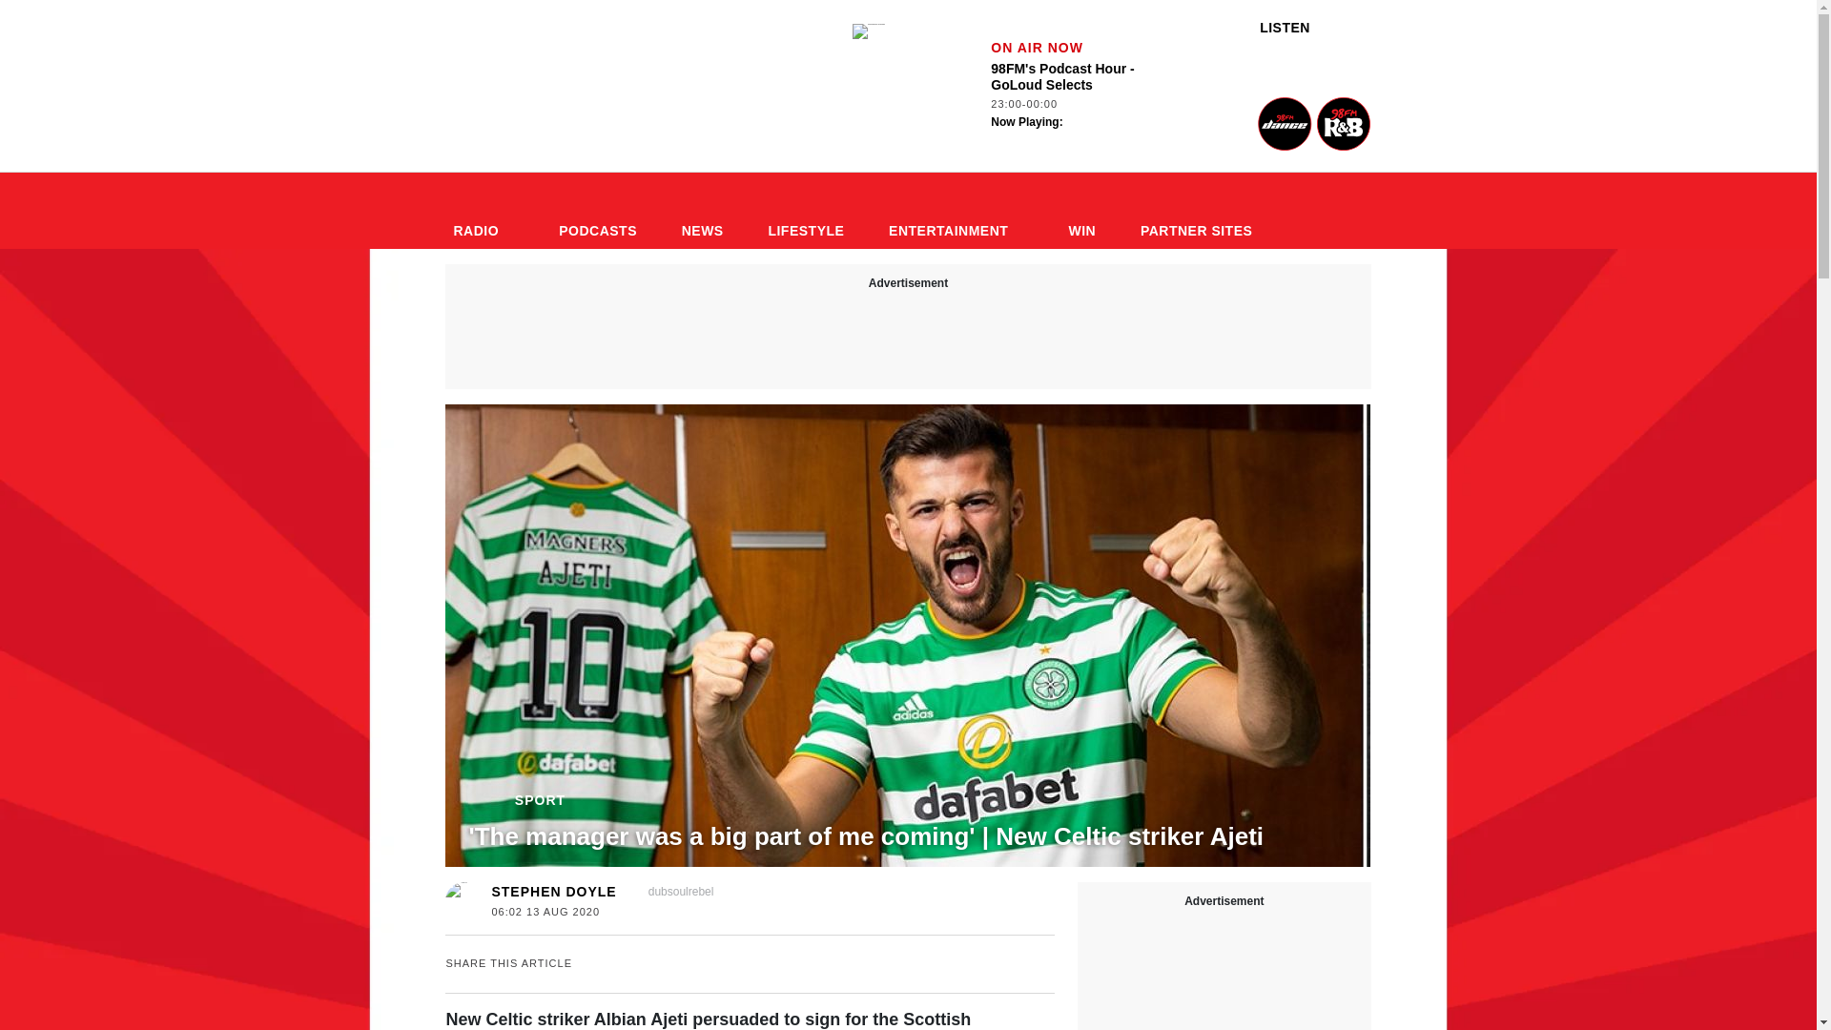  Describe the element at coordinates (956, 211) in the screenshot. I see `ENTERTAINMENT` at that location.